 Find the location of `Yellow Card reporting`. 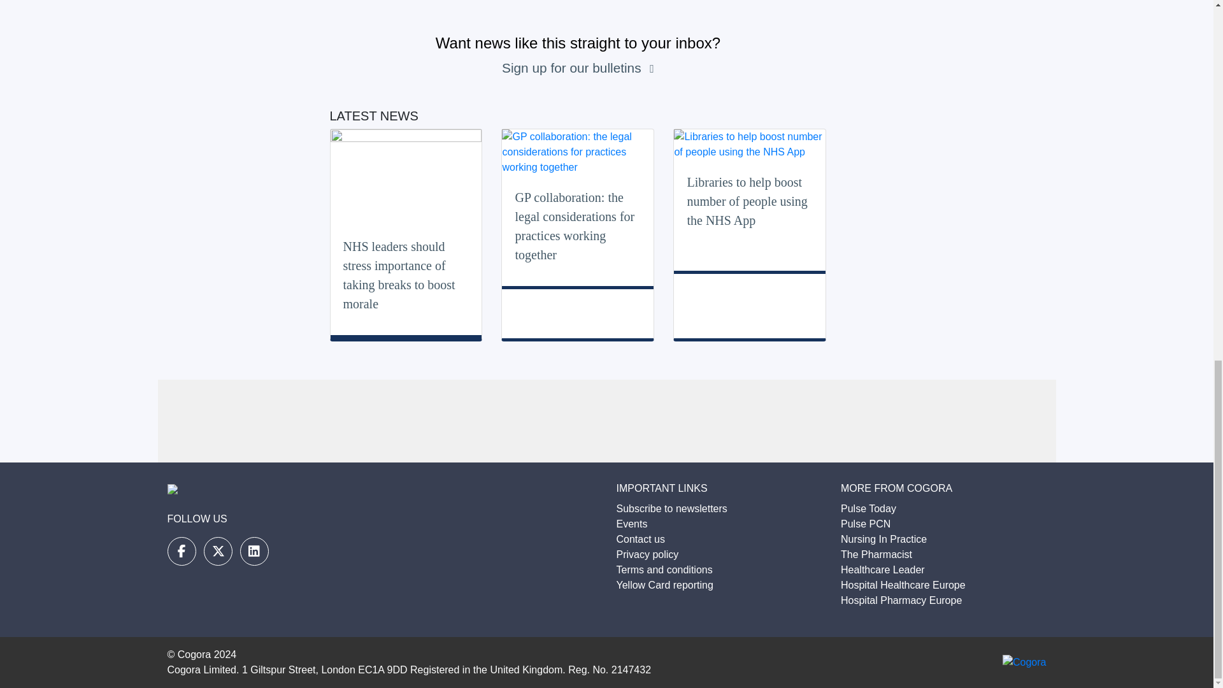

Yellow Card reporting is located at coordinates (664, 585).